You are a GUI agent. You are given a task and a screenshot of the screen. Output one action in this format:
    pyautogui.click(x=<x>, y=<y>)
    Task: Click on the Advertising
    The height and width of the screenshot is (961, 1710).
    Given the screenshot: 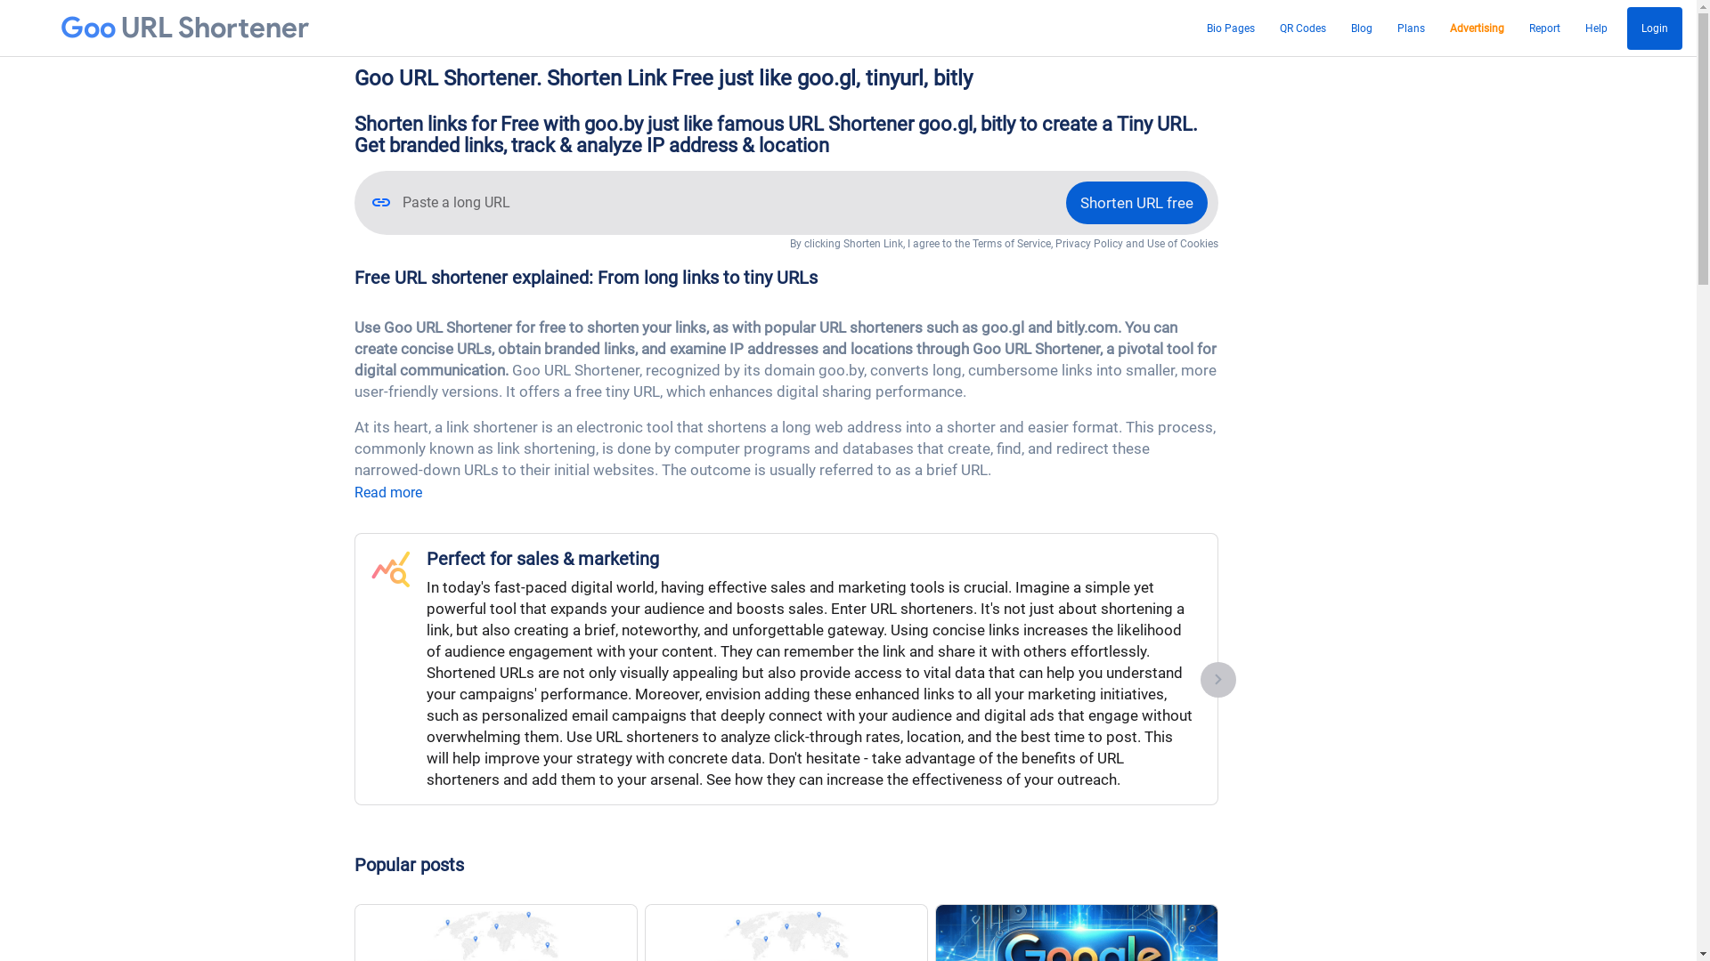 What is the action you would take?
    pyautogui.click(x=1477, y=28)
    